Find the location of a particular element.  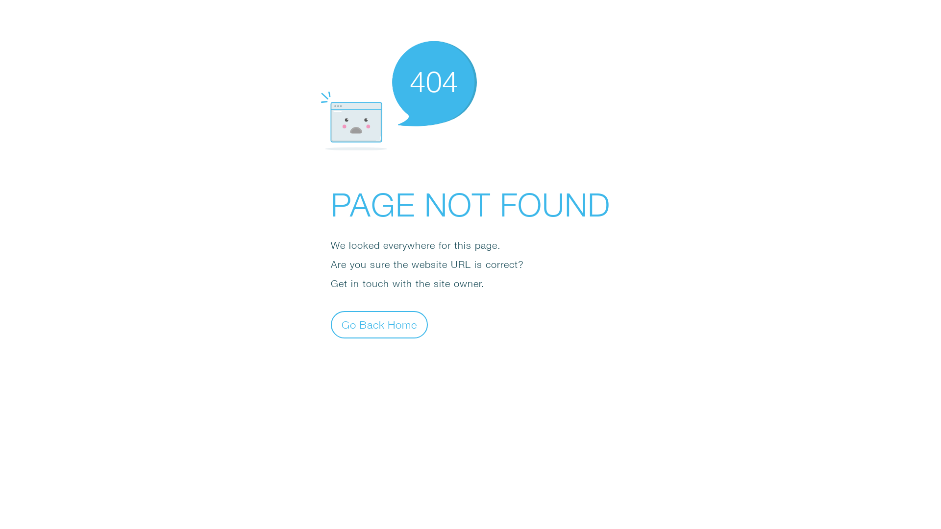

Go Back Home is located at coordinates (379, 324).